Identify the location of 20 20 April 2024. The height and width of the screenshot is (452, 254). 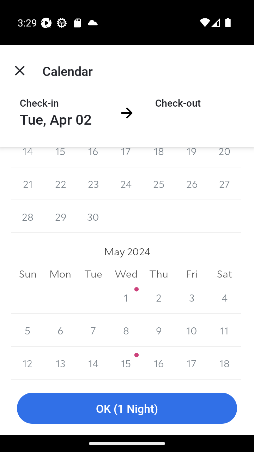
(224, 157).